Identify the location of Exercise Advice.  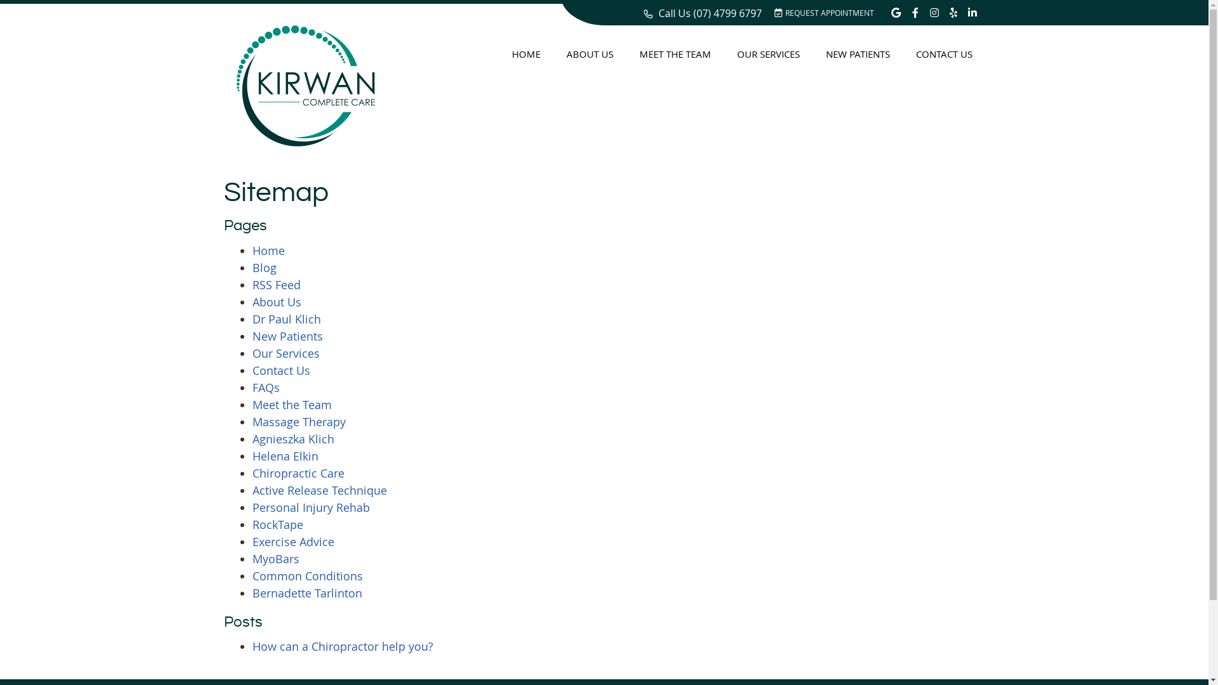
(293, 542).